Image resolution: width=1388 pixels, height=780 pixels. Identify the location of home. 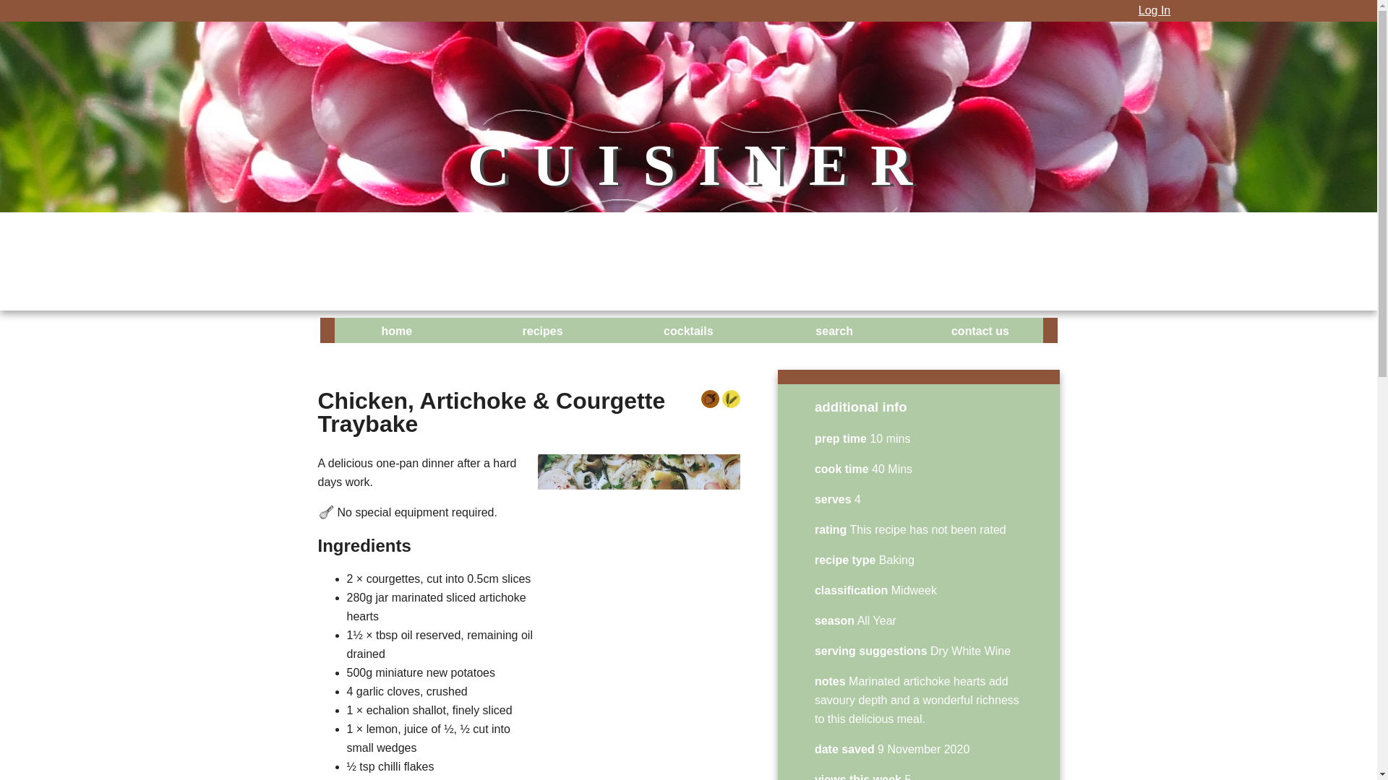
(396, 332).